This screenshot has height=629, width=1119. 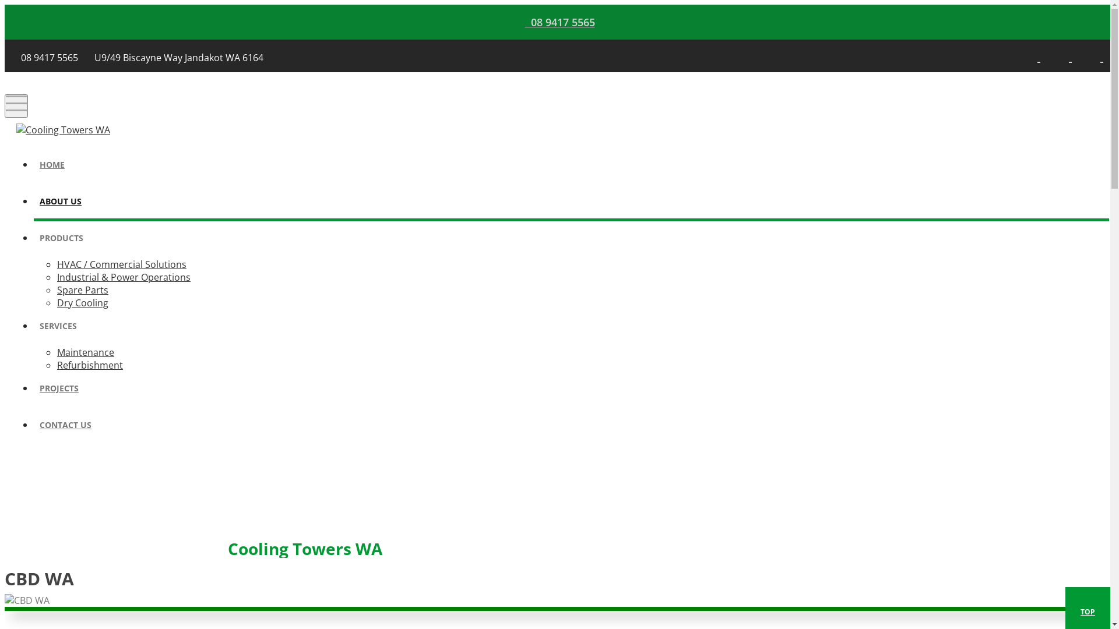 I want to click on  , so click(x=1069, y=57).